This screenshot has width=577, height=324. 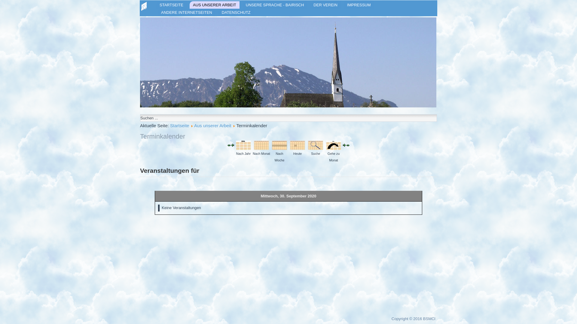 I want to click on UNSERE SPRACHE - BAIRISCH, so click(x=275, y=5).